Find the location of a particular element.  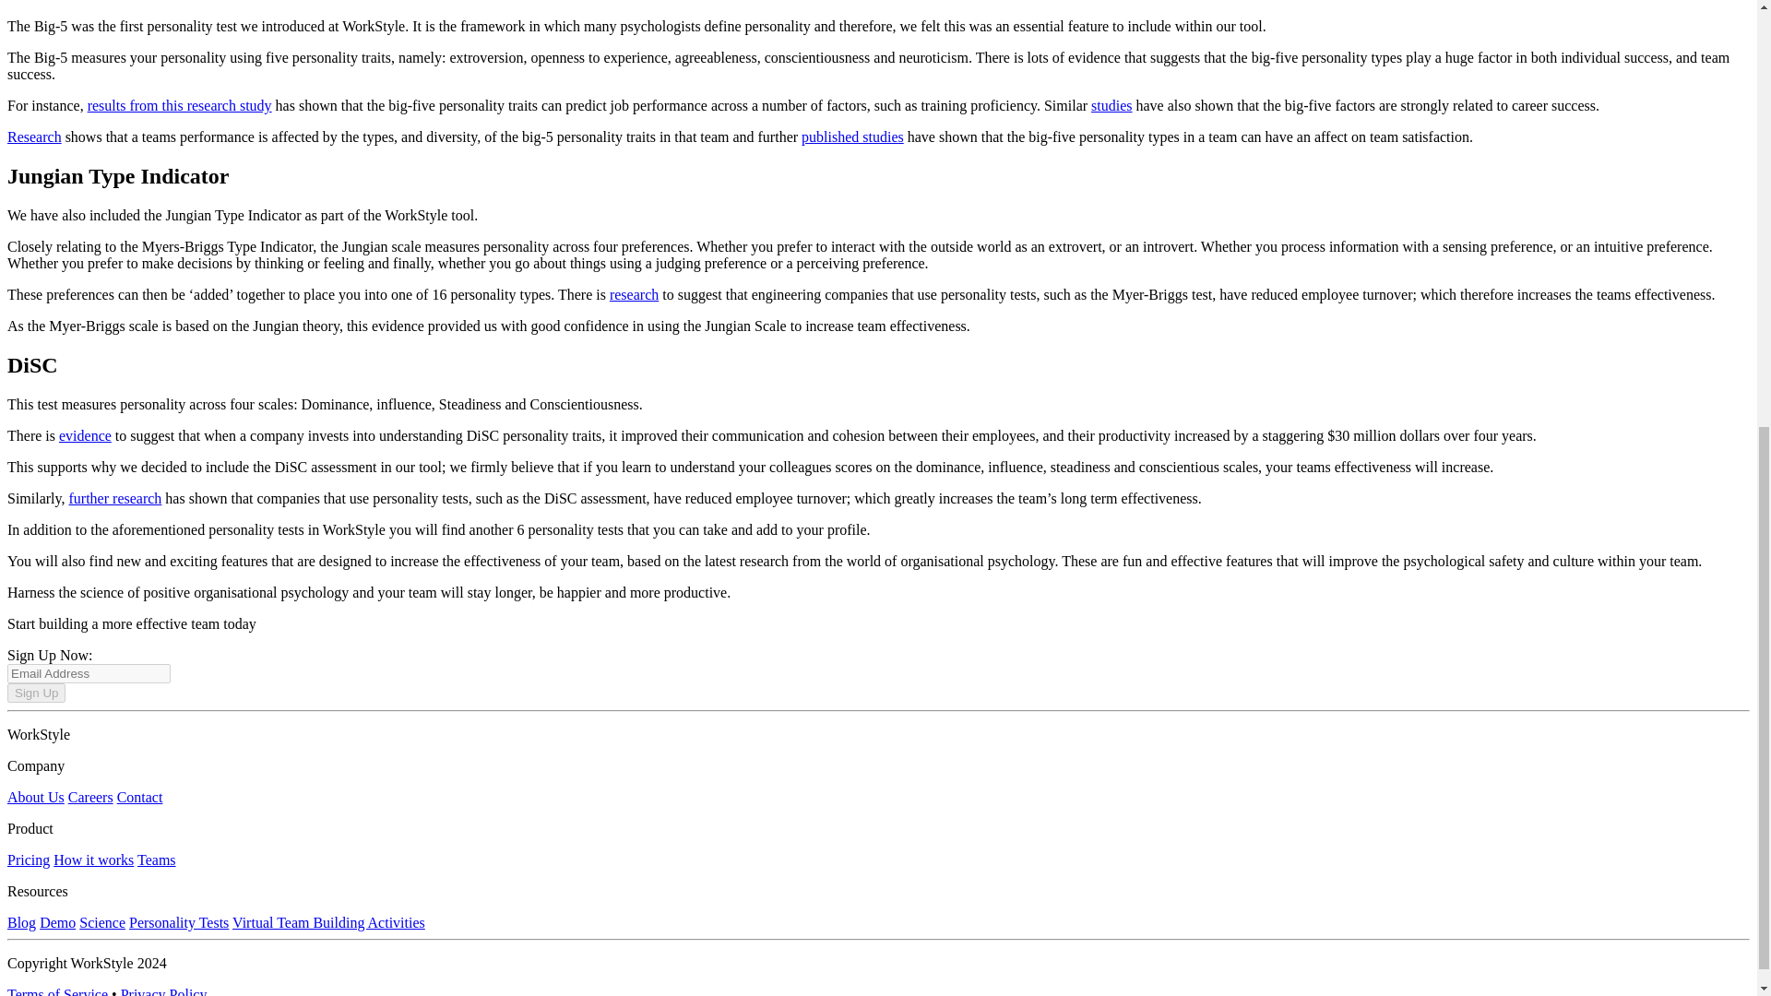

Blog is located at coordinates (20, 922).